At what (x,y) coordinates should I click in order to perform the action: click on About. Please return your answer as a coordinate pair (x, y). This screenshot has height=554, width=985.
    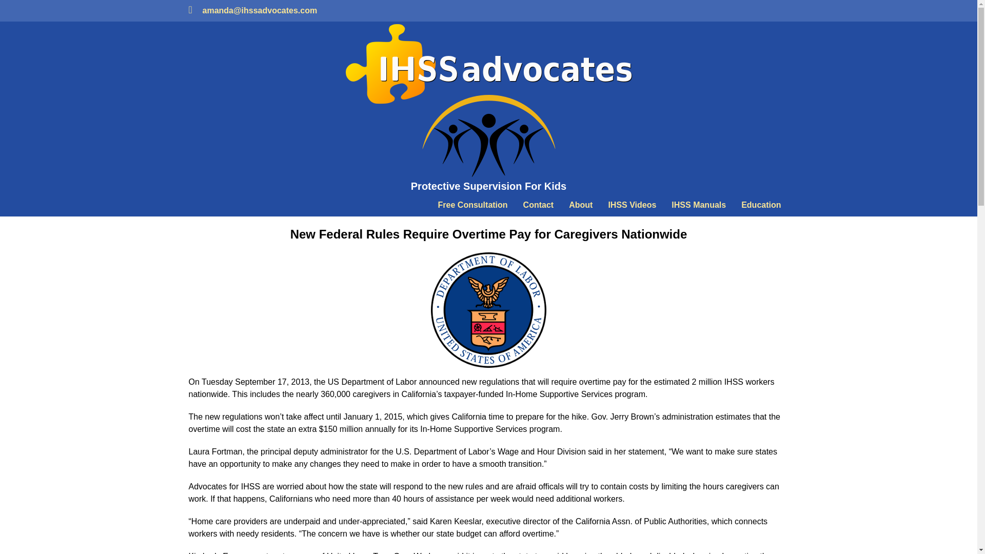
    Looking at the image, I should click on (581, 205).